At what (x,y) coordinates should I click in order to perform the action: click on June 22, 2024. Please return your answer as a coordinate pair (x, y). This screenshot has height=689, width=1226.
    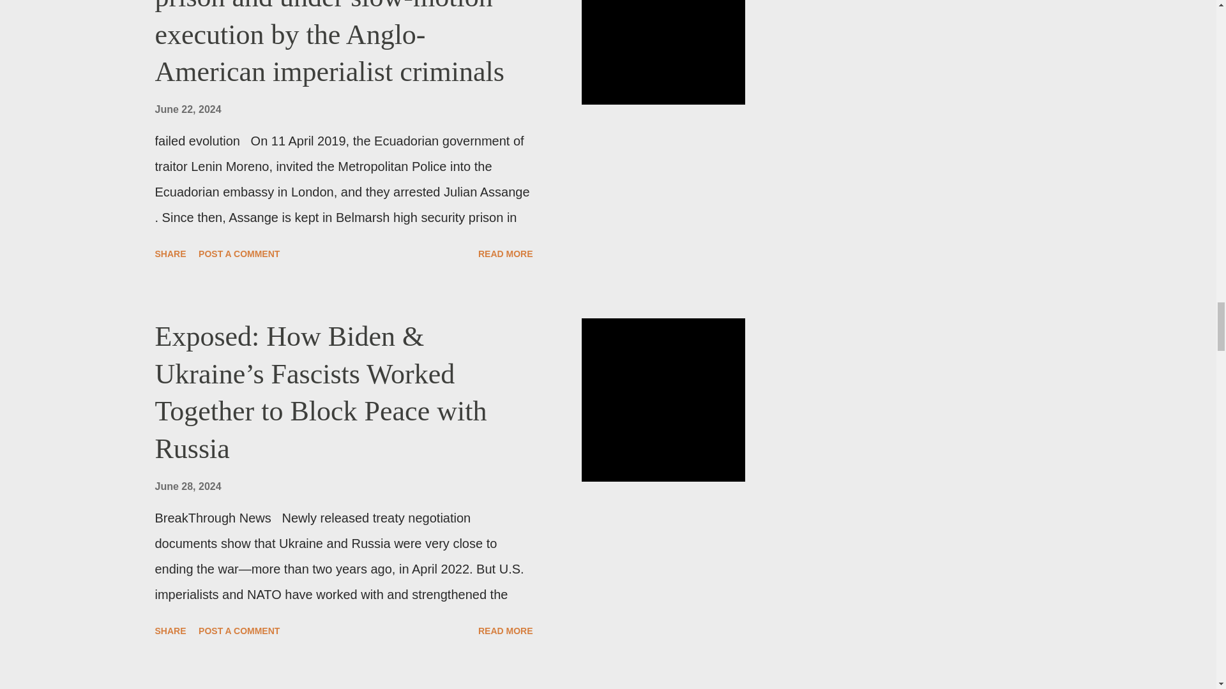
    Looking at the image, I should click on (187, 110).